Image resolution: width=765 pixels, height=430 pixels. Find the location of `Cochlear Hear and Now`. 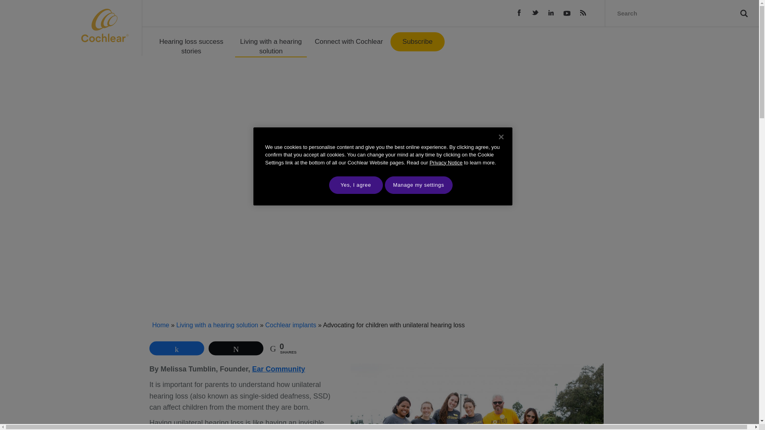

Cochlear Hear and Now is located at coordinates (108, 25).